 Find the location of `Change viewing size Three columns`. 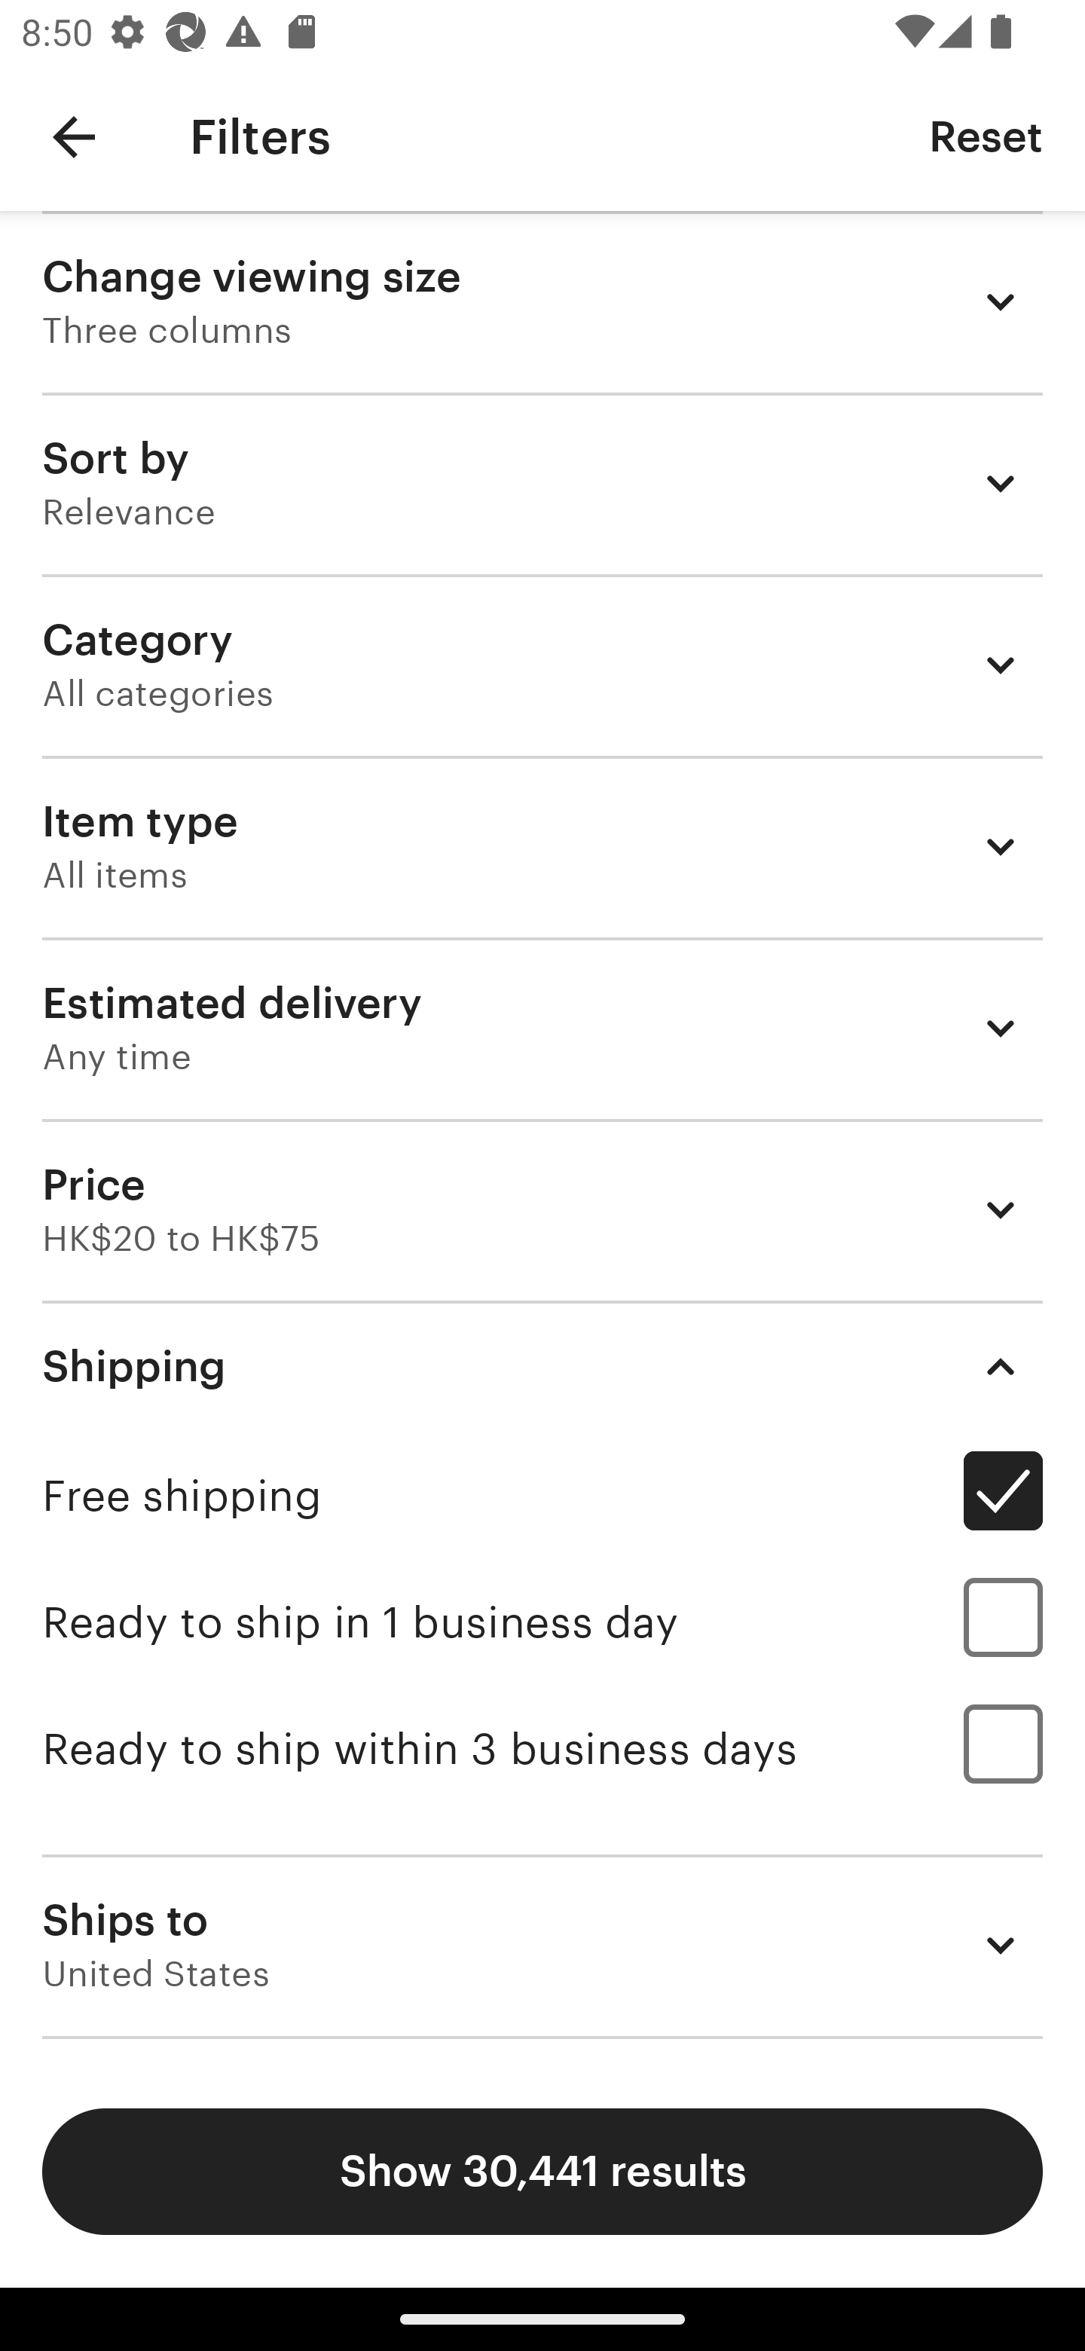

Change viewing size Three columns is located at coordinates (542, 301).